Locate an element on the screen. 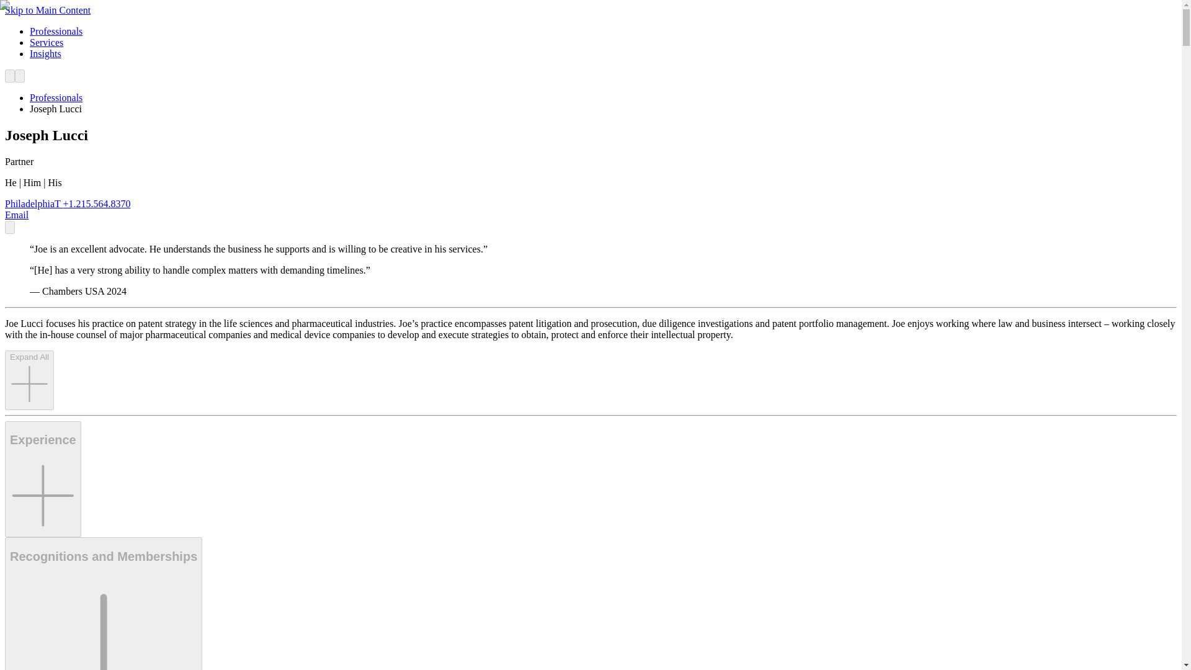 Image resolution: width=1191 pixels, height=670 pixels. Professionals is located at coordinates (56, 31).